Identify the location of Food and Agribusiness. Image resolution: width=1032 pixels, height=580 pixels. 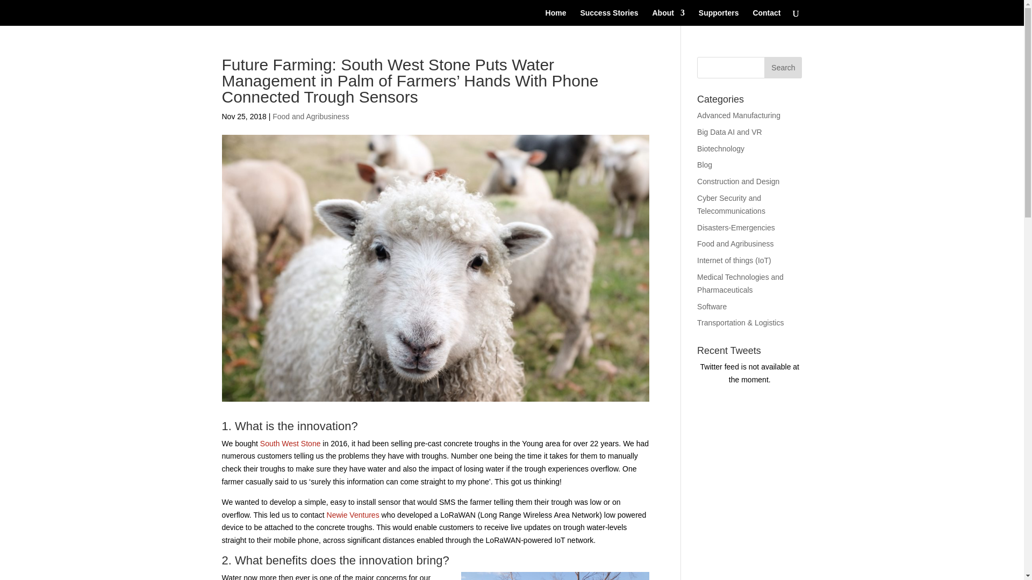
(735, 244).